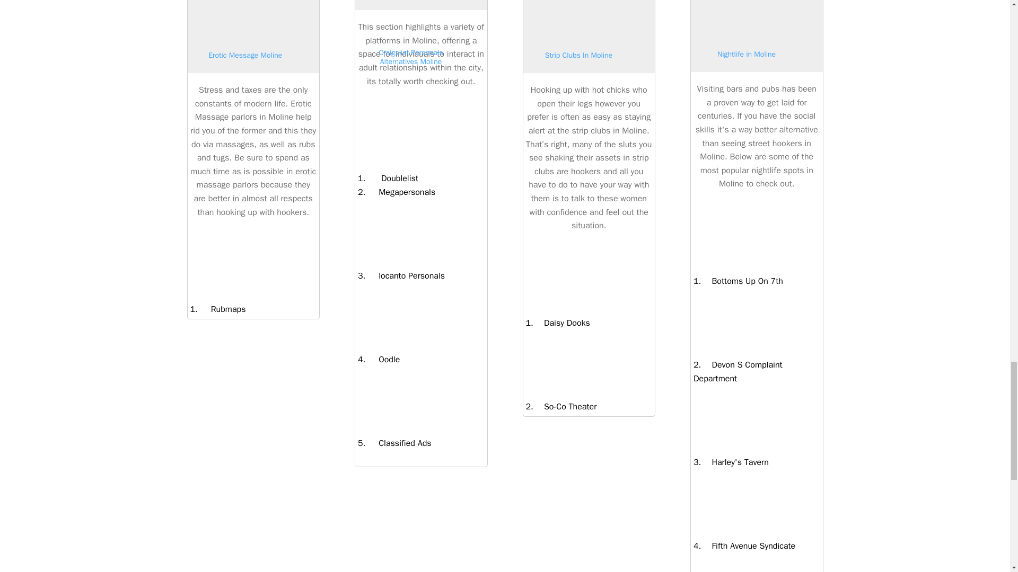  Describe the element at coordinates (738, 372) in the screenshot. I see `Devon S Complaint Department` at that location.